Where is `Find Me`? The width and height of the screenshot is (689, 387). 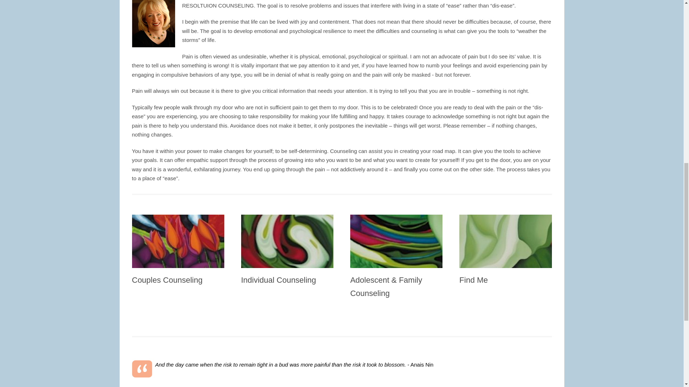 Find Me is located at coordinates (474, 279).